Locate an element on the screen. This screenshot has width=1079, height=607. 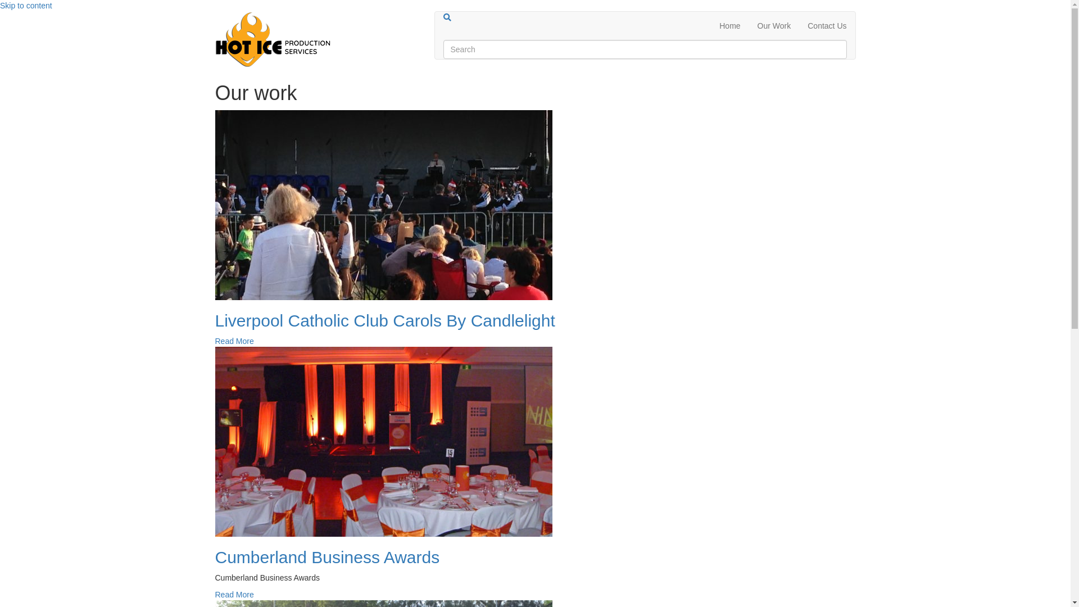
Liverpool Catholic Club Carols By Candlelight is located at coordinates (383, 204).